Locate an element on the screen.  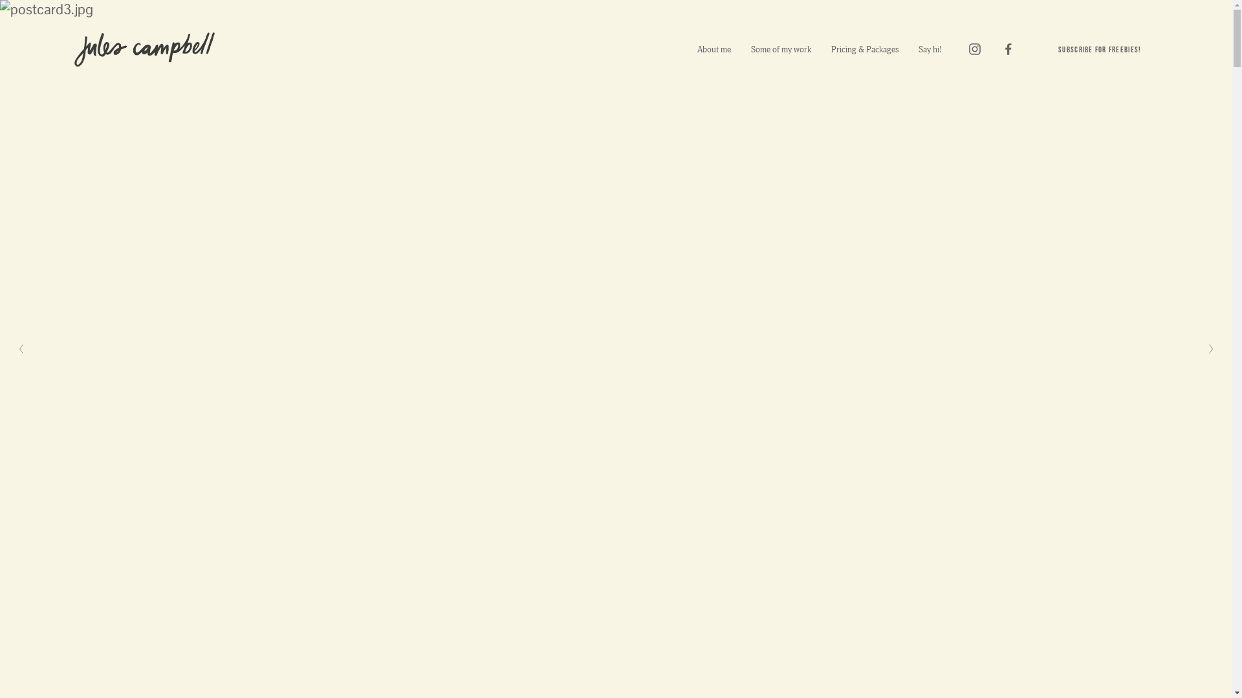
About me is located at coordinates (714, 49).